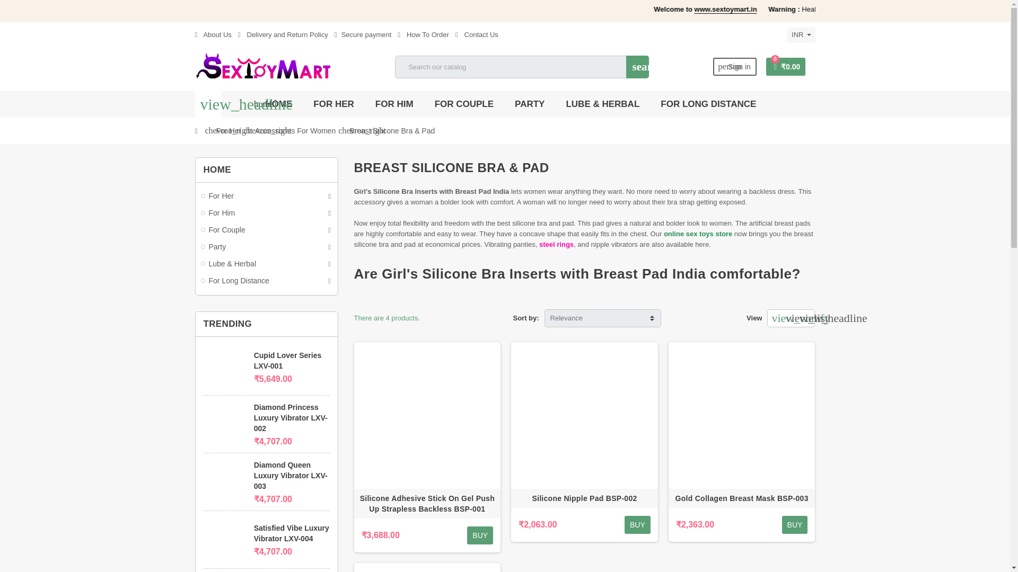  I want to click on www.sextoymart.in, so click(885, 9).